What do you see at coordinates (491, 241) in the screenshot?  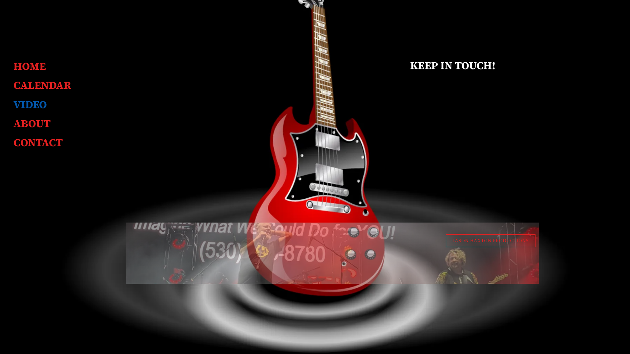 I see `JASON HAXTON PRODUCTIONS` at bounding box center [491, 241].